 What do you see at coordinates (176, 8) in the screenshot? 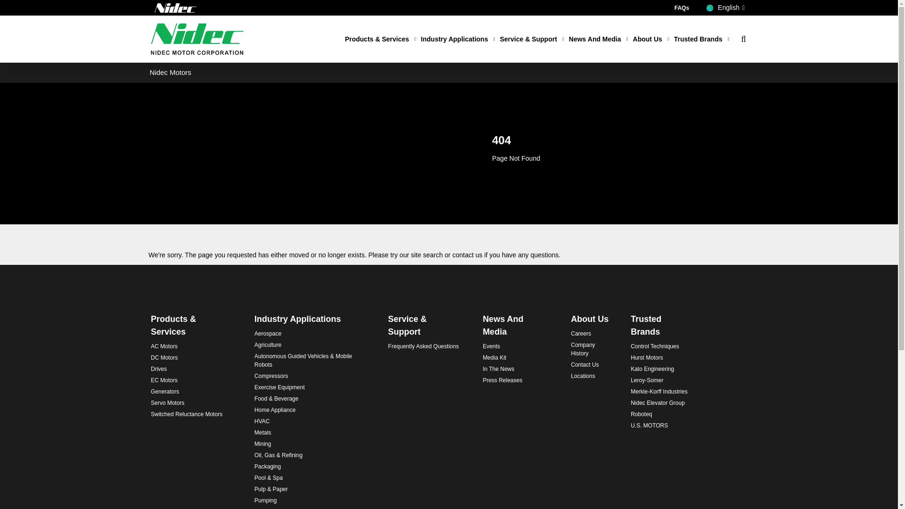
I see `Logo` at bounding box center [176, 8].